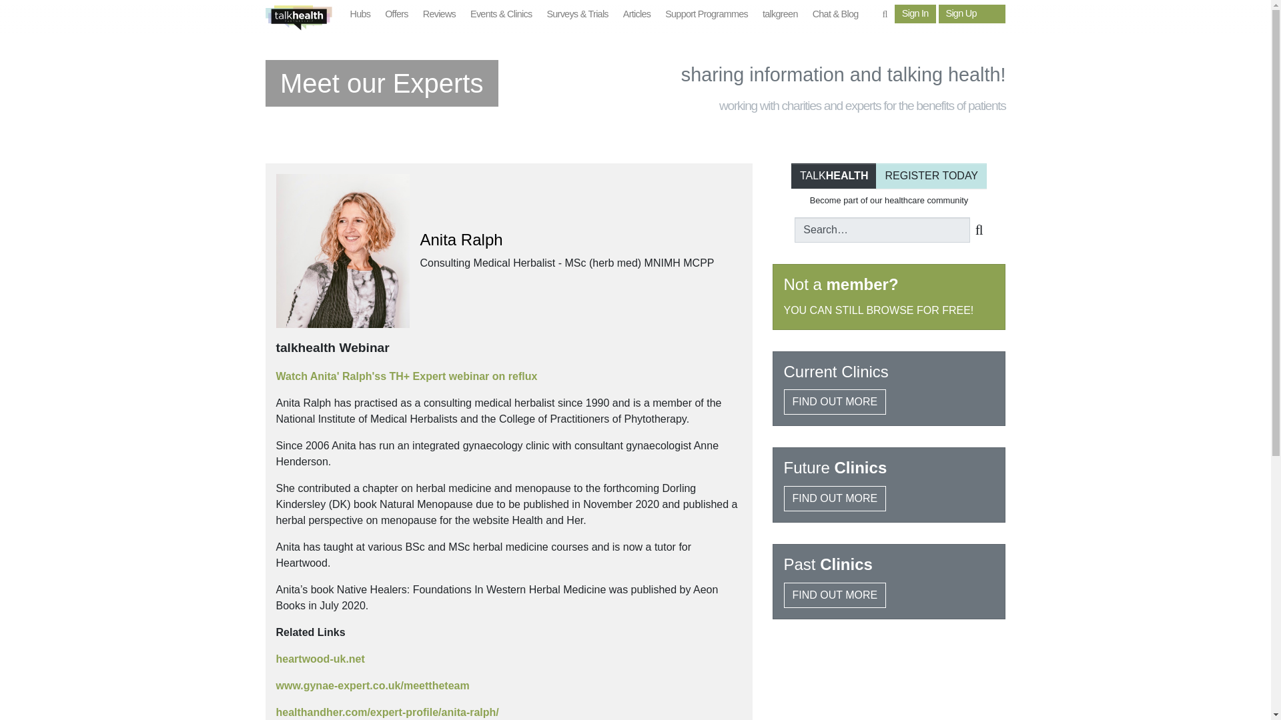  What do you see at coordinates (360, 15) in the screenshot?
I see `heartwood-uk.net` at bounding box center [360, 15].